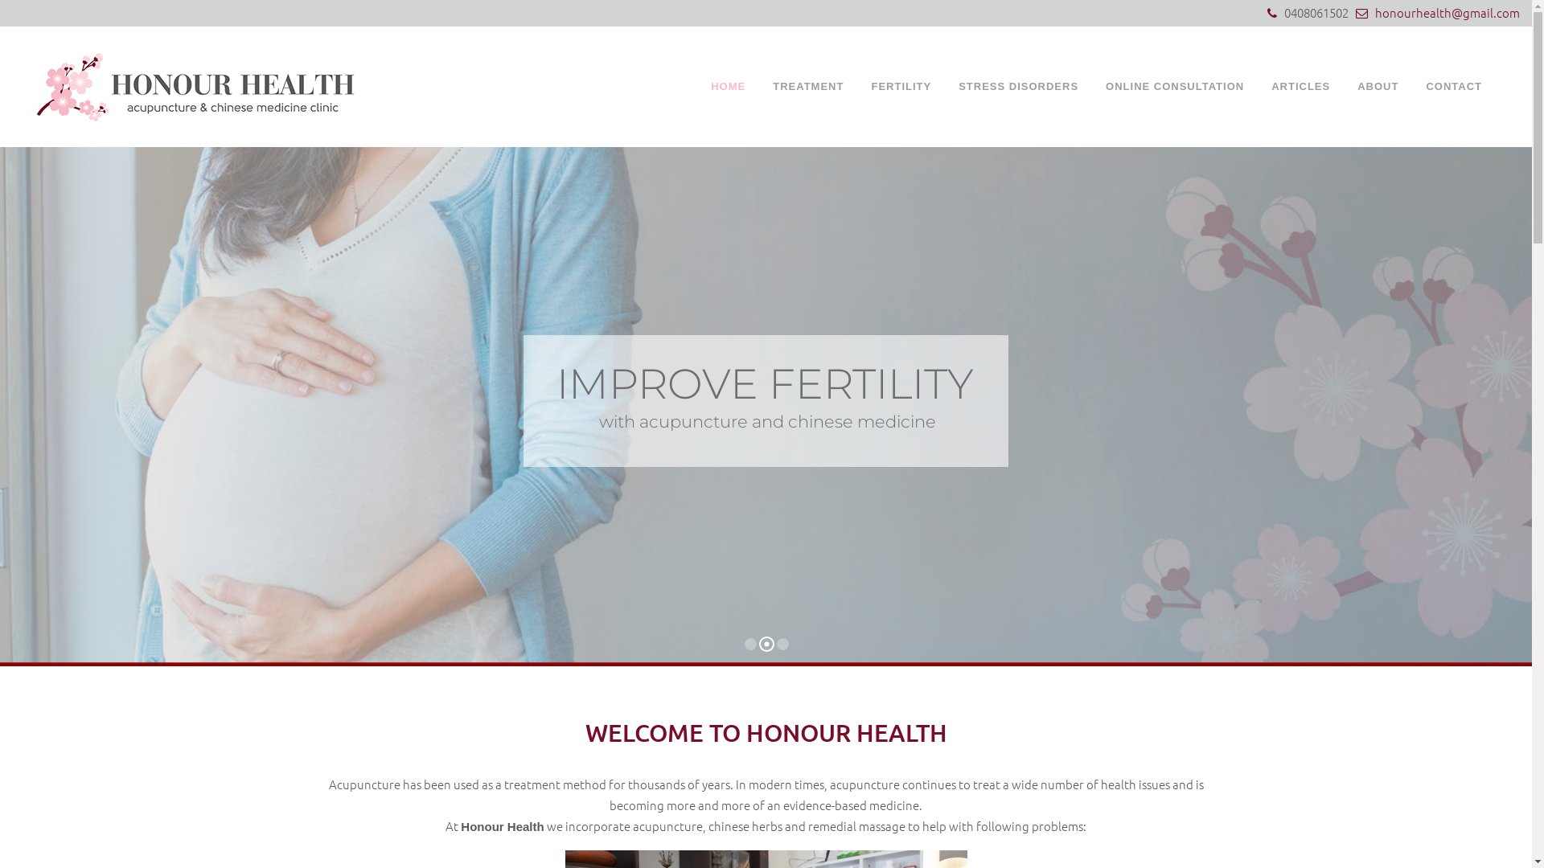 This screenshot has width=1544, height=868. What do you see at coordinates (1378, 87) in the screenshot?
I see `ABOUT` at bounding box center [1378, 87].